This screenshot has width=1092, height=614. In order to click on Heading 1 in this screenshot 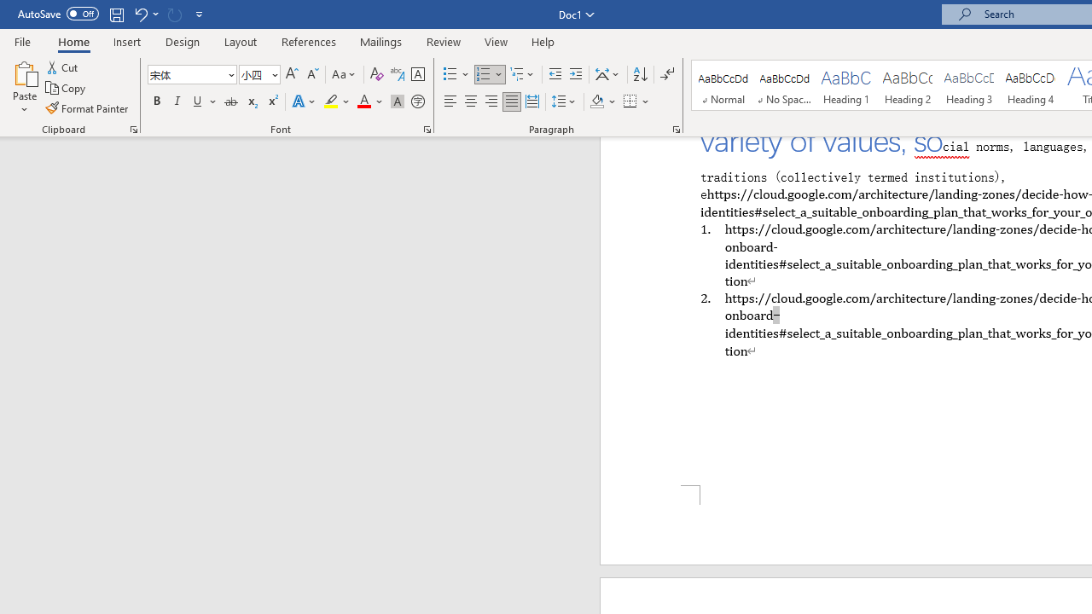, I will do `click(846, 85)`.